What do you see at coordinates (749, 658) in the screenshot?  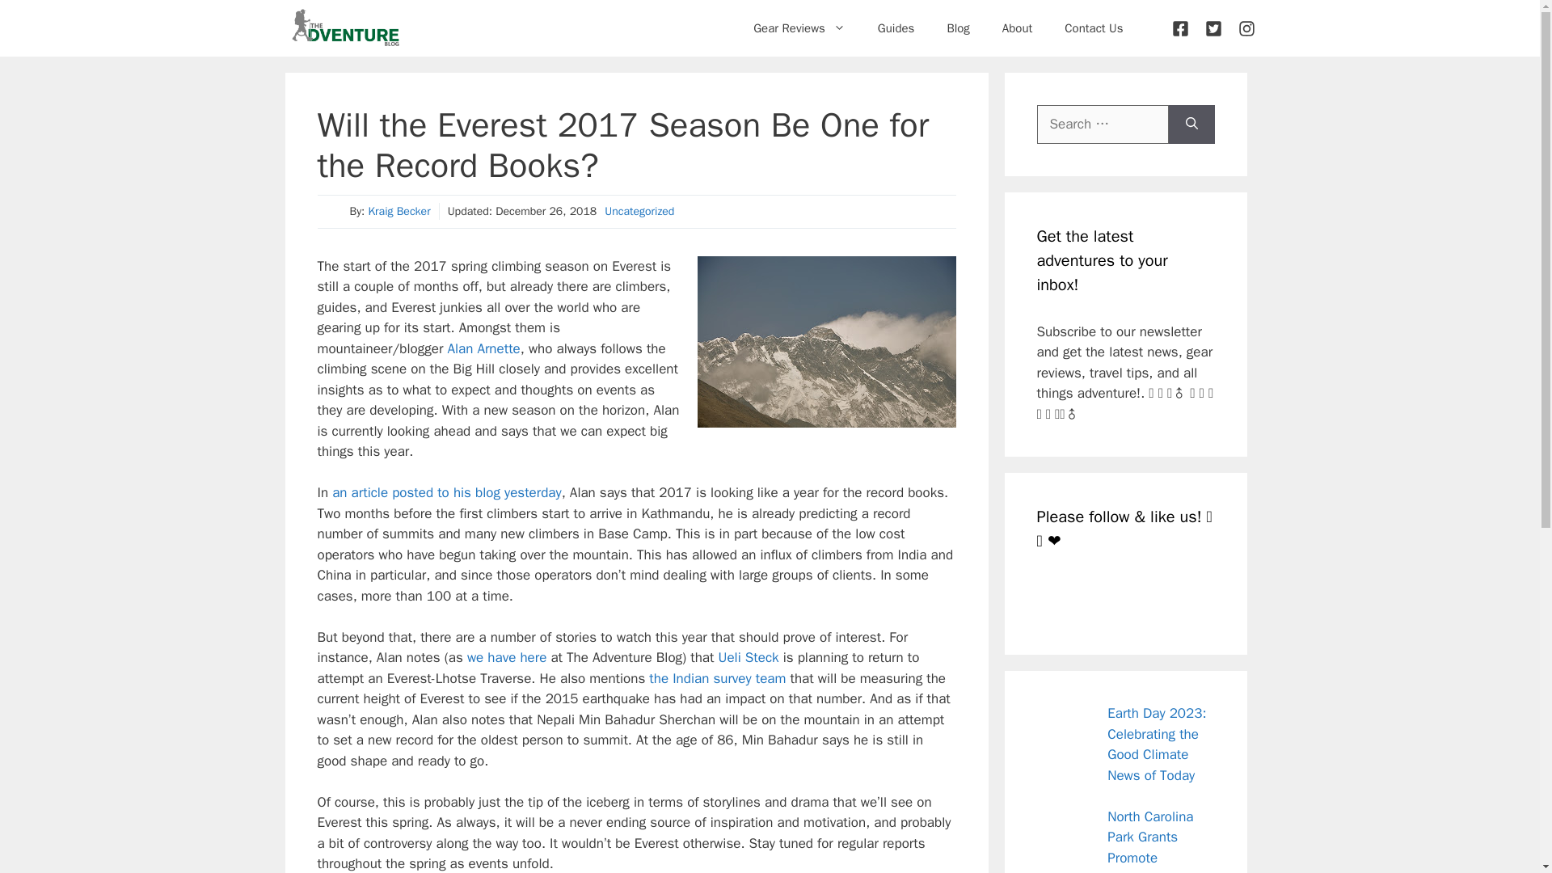 I see `Ueli Steck` at bounding box center [749, 658].